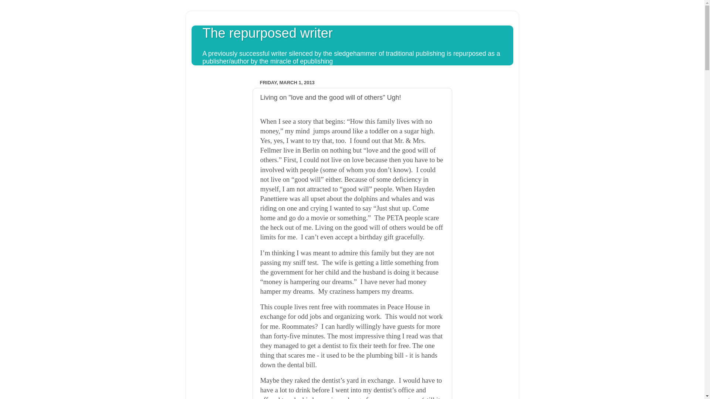 Image resolution: width=710 pixels, height=399 pixels. Describe the element at coordinates (268, 33) in the screenshot. I see `The repurposed writer` at that location.